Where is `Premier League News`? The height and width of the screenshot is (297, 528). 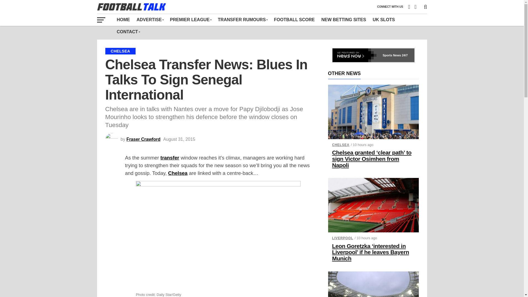 Premier League News is located at coordinates (190, 20).